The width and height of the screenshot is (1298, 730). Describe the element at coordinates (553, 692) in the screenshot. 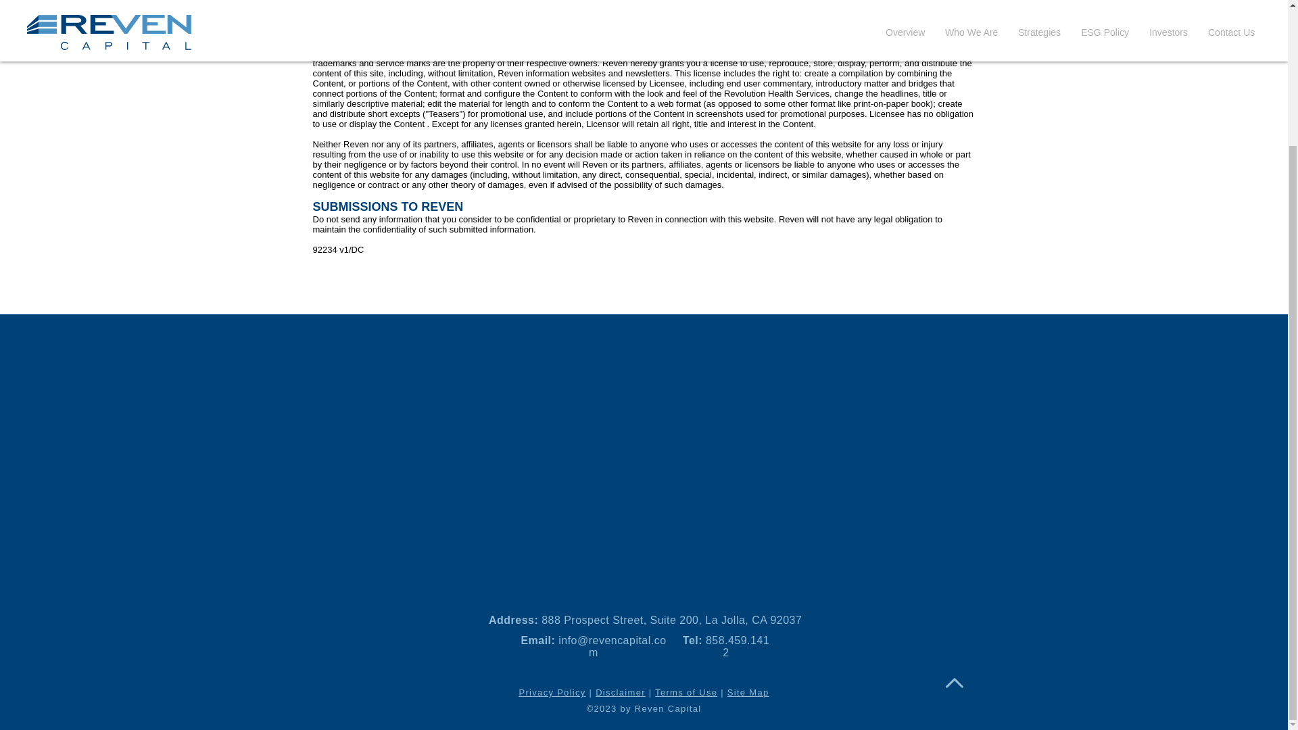

I see `Privacy Policy` at that location.